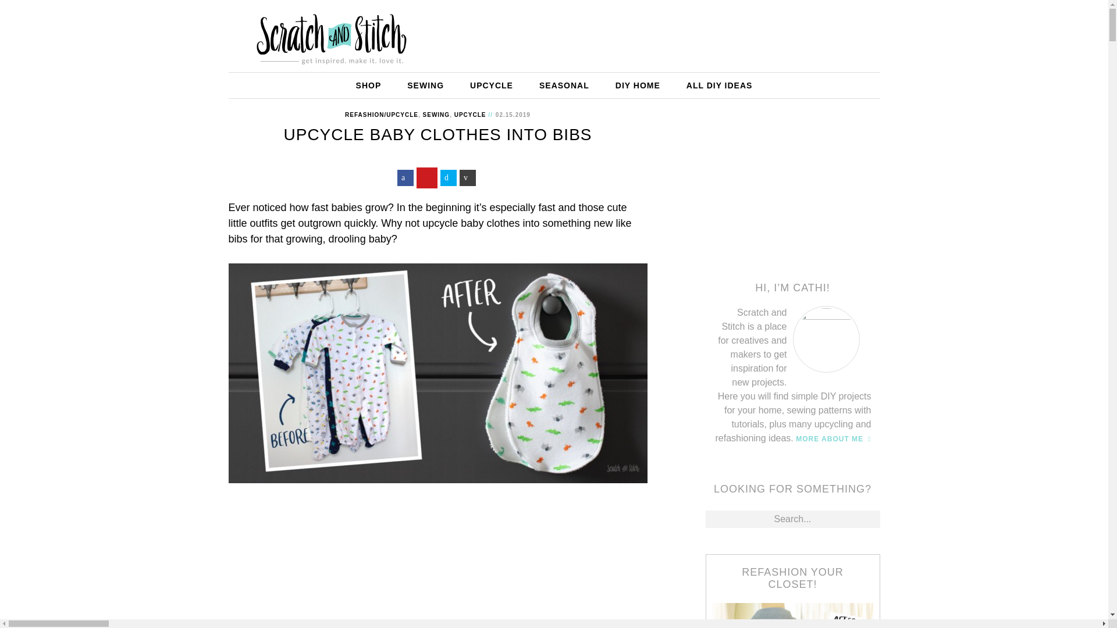  I want to click on UPCYCLE, so click(470, 115).